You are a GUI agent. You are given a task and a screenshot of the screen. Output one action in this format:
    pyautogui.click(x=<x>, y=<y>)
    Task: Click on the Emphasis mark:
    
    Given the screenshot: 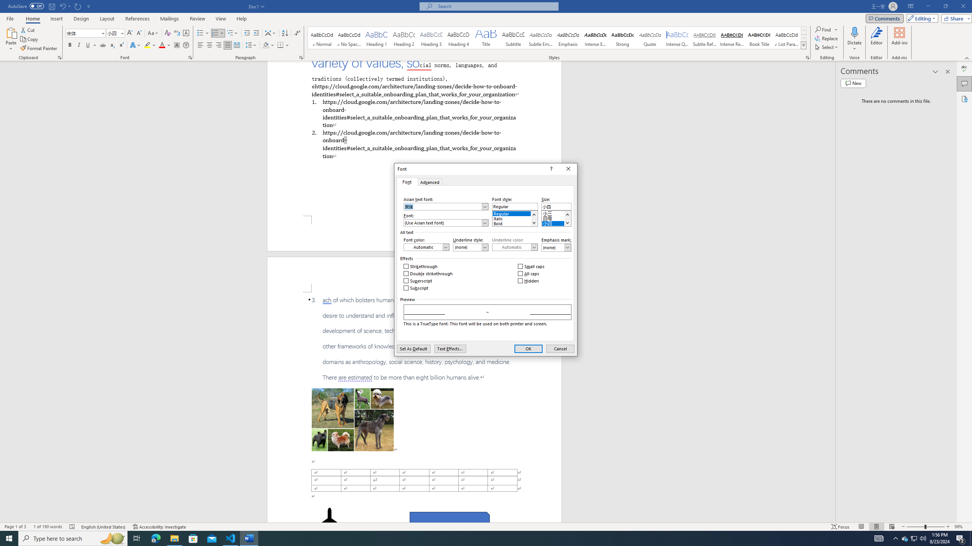 What is the action you would take?
    pyautogui.click(x=556, y=247)
    